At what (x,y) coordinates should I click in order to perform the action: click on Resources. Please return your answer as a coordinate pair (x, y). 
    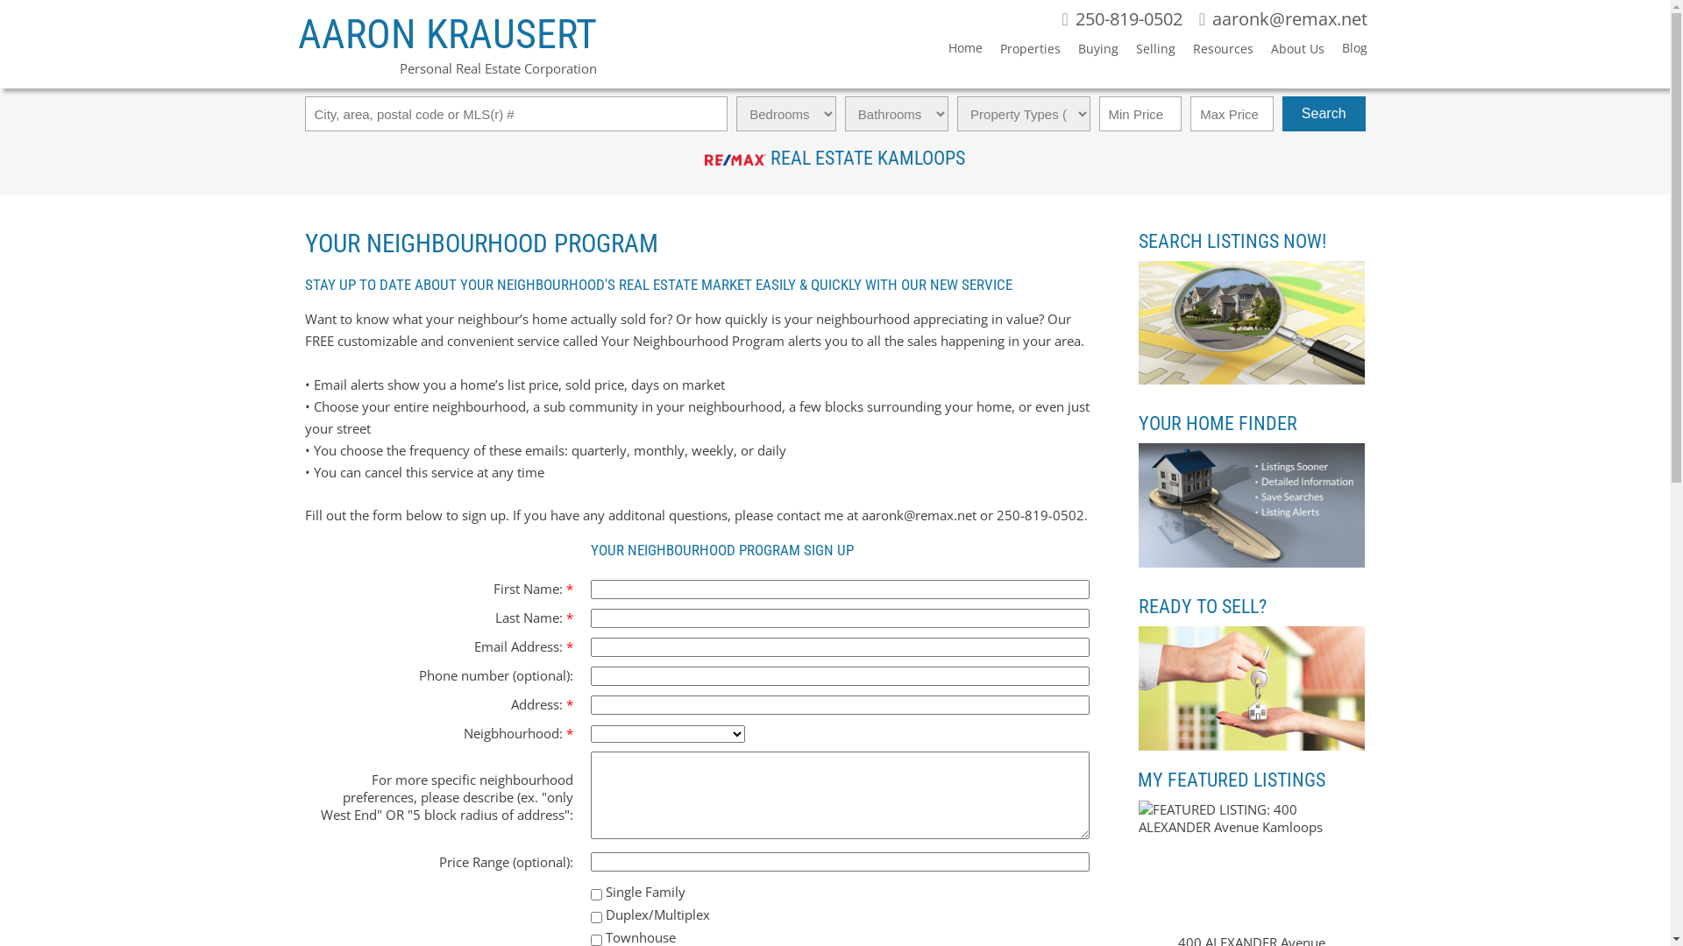
    Looking at the image, I should click on (1215, 53).